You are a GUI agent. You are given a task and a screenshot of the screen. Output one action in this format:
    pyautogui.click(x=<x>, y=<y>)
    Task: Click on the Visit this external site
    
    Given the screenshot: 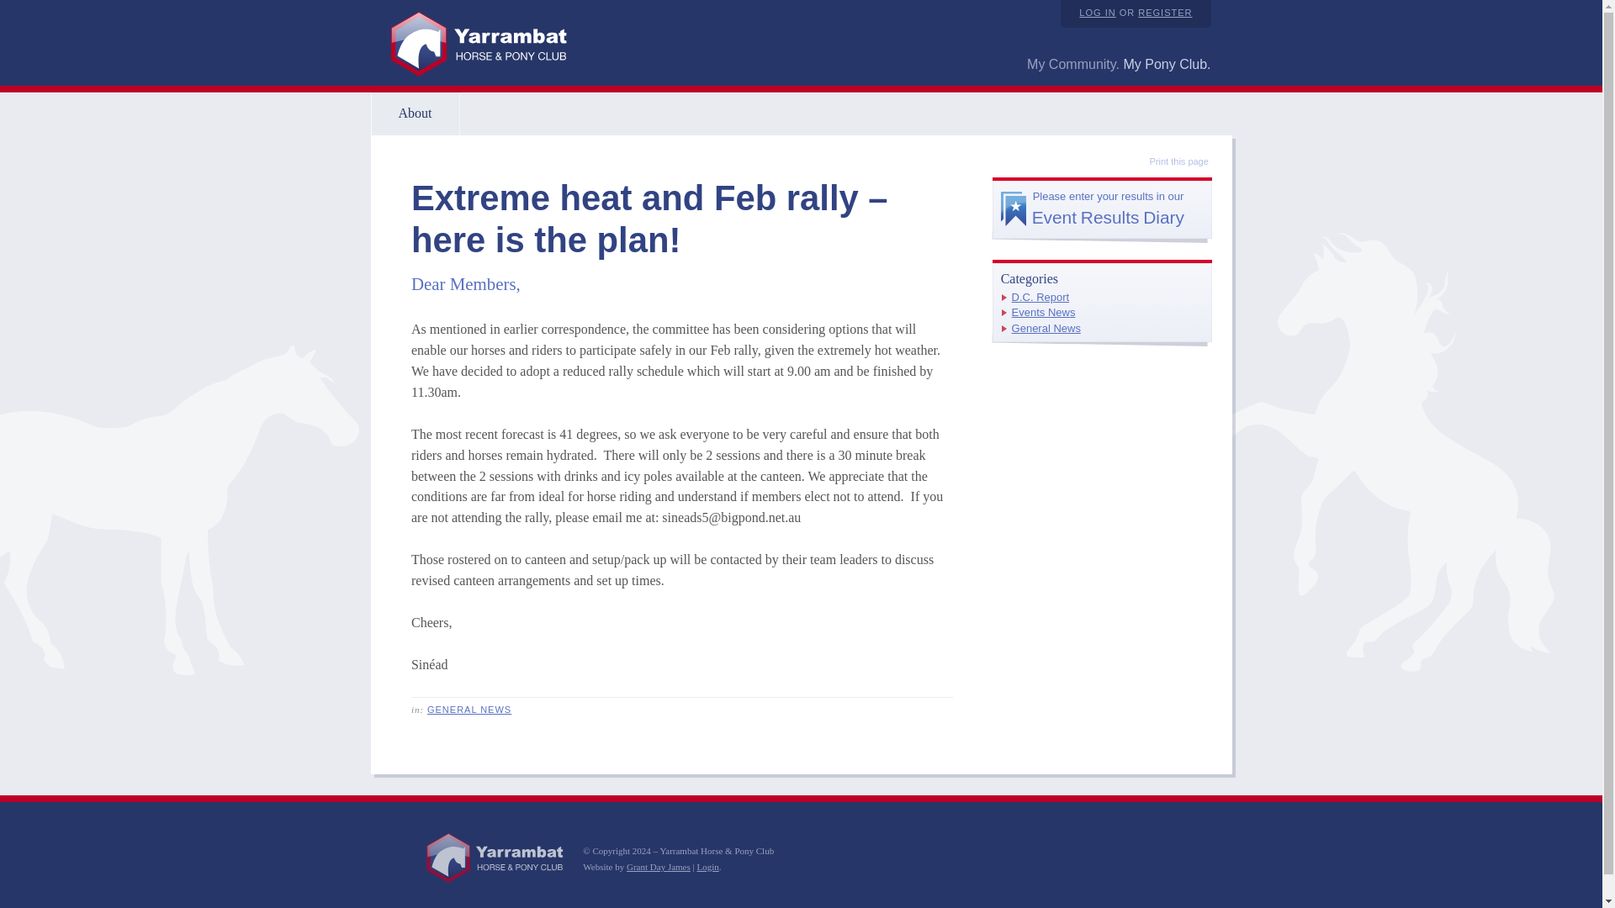 What is the action you would take?
    pyautogui.click(x=658, y=866)
    